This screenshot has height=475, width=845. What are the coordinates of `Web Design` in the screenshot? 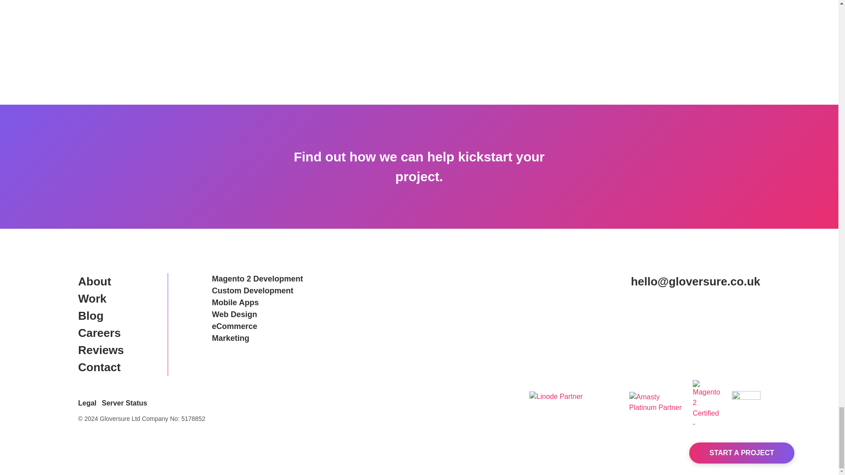 It's located at (257, 315).